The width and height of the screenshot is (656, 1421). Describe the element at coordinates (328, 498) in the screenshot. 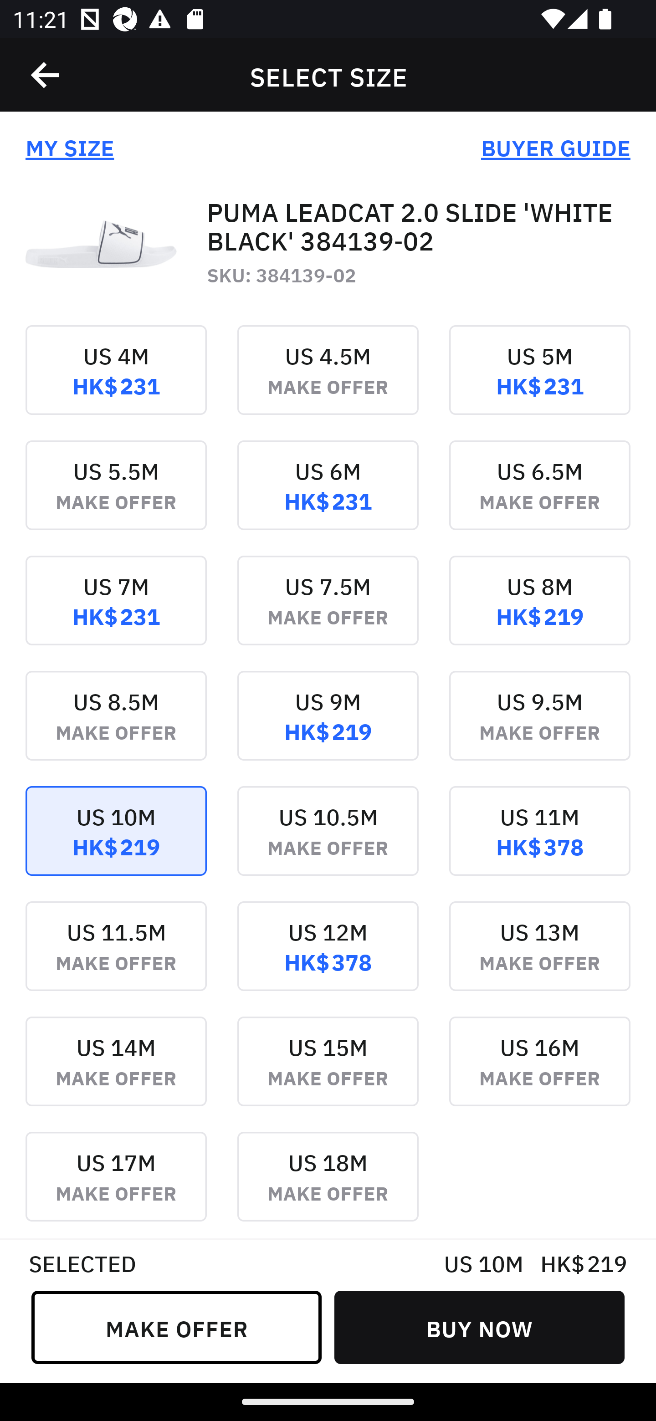

I see `US 6M HK$ 231` at that location.